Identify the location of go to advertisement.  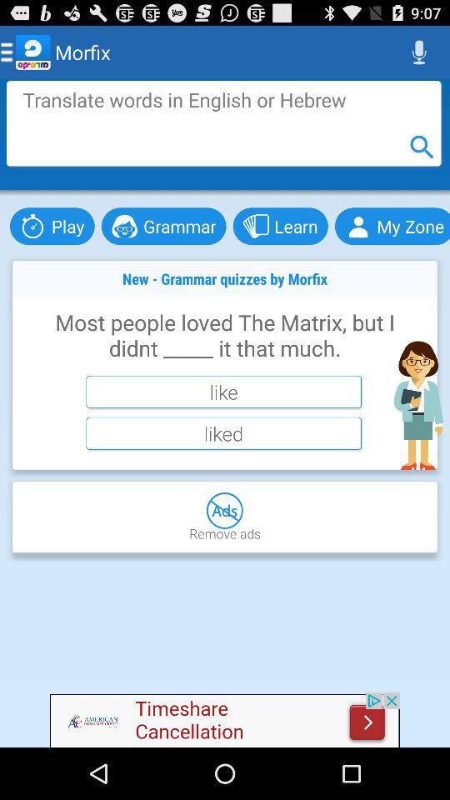
(225, 720).